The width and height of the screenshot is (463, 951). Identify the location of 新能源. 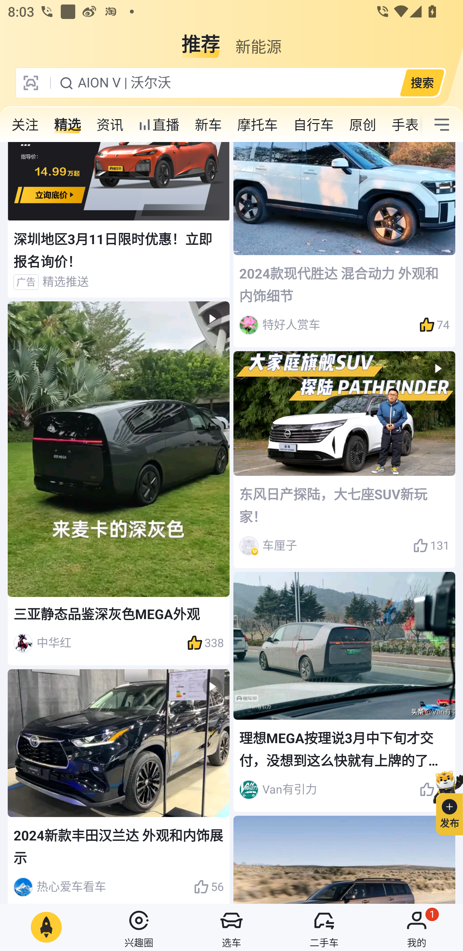
(258, 40).